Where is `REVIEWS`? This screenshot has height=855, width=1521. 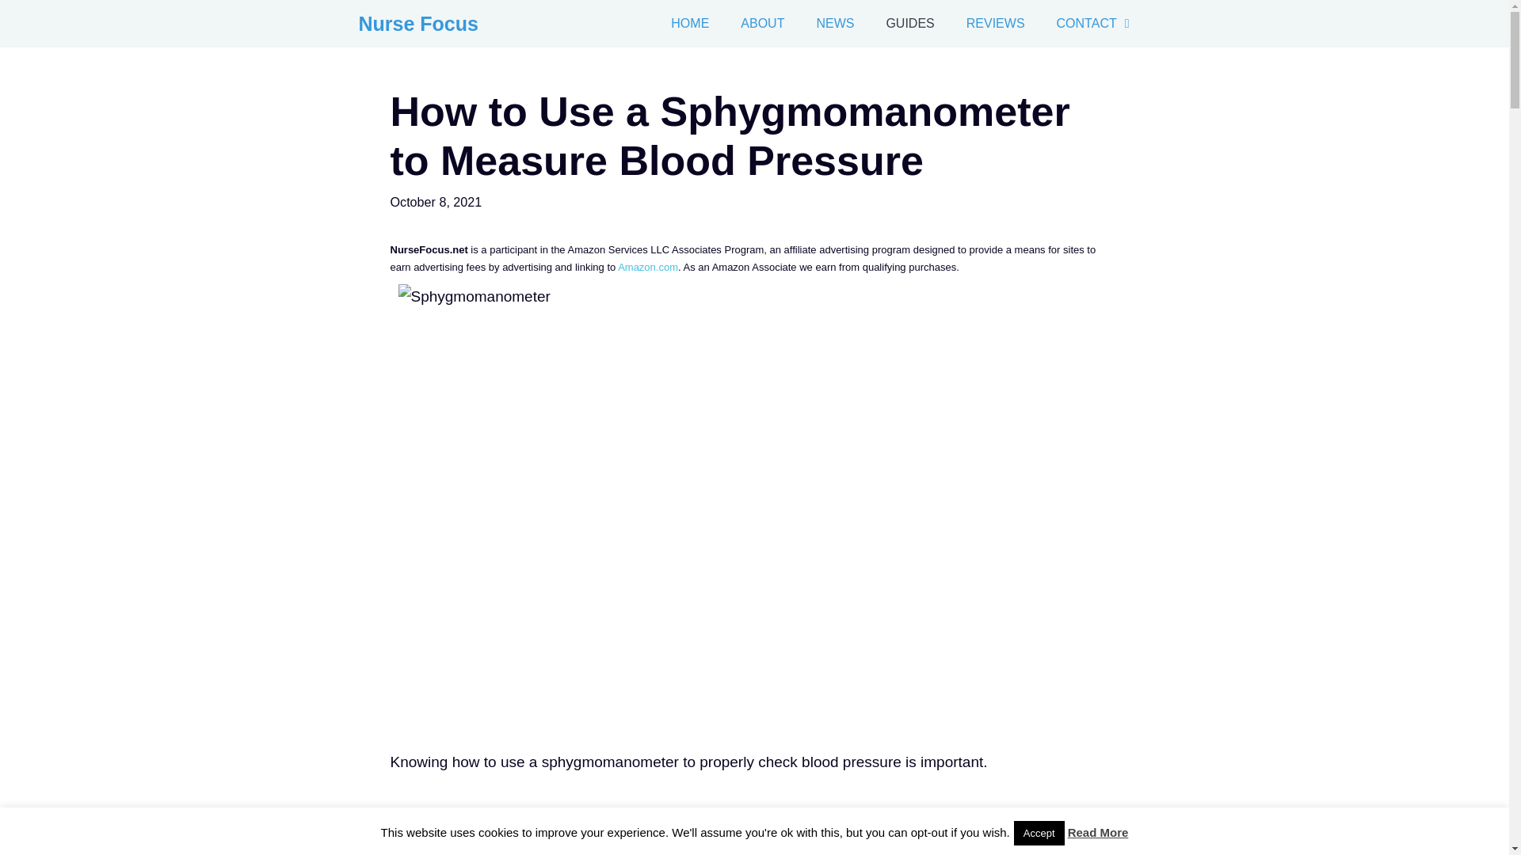 REVIEWS is located at coordinates (995, 24).